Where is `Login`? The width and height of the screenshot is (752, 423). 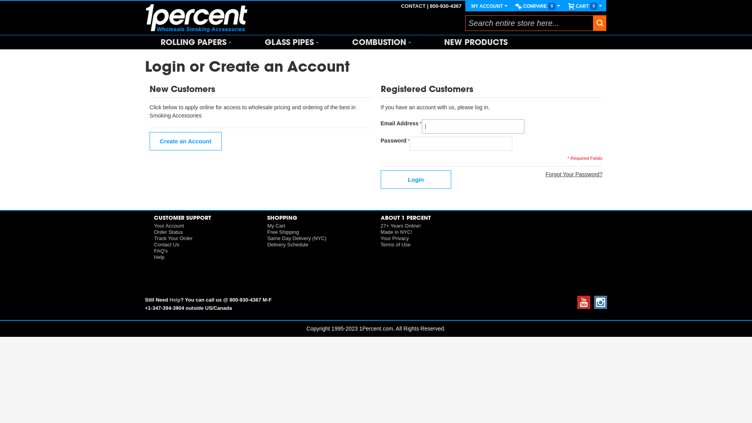 Login is located at coordinates (416, 179).